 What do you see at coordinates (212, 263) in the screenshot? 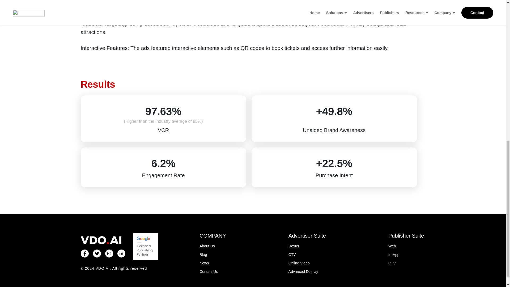
I see `News` at bounding box center [212, 263].